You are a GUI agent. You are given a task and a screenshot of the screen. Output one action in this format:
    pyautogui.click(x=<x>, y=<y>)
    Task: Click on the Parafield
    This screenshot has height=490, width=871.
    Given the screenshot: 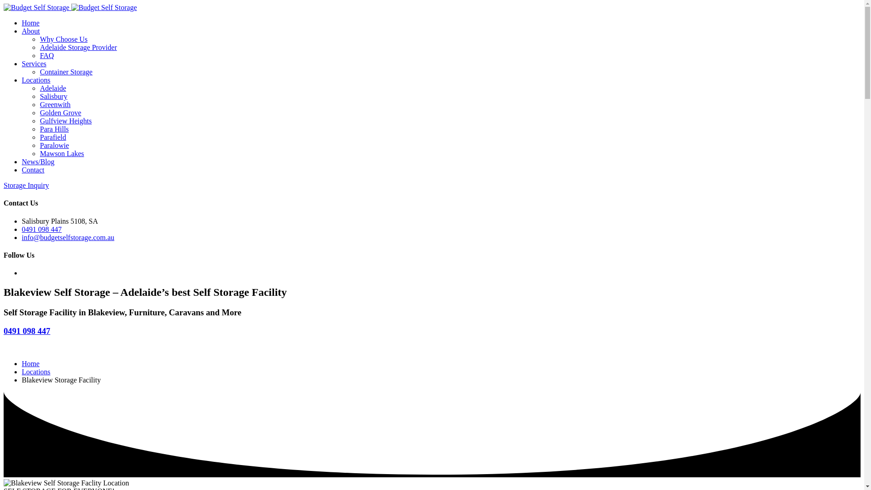 What is the action you would take?
    pyautogui.click(x=53, y=137)
    